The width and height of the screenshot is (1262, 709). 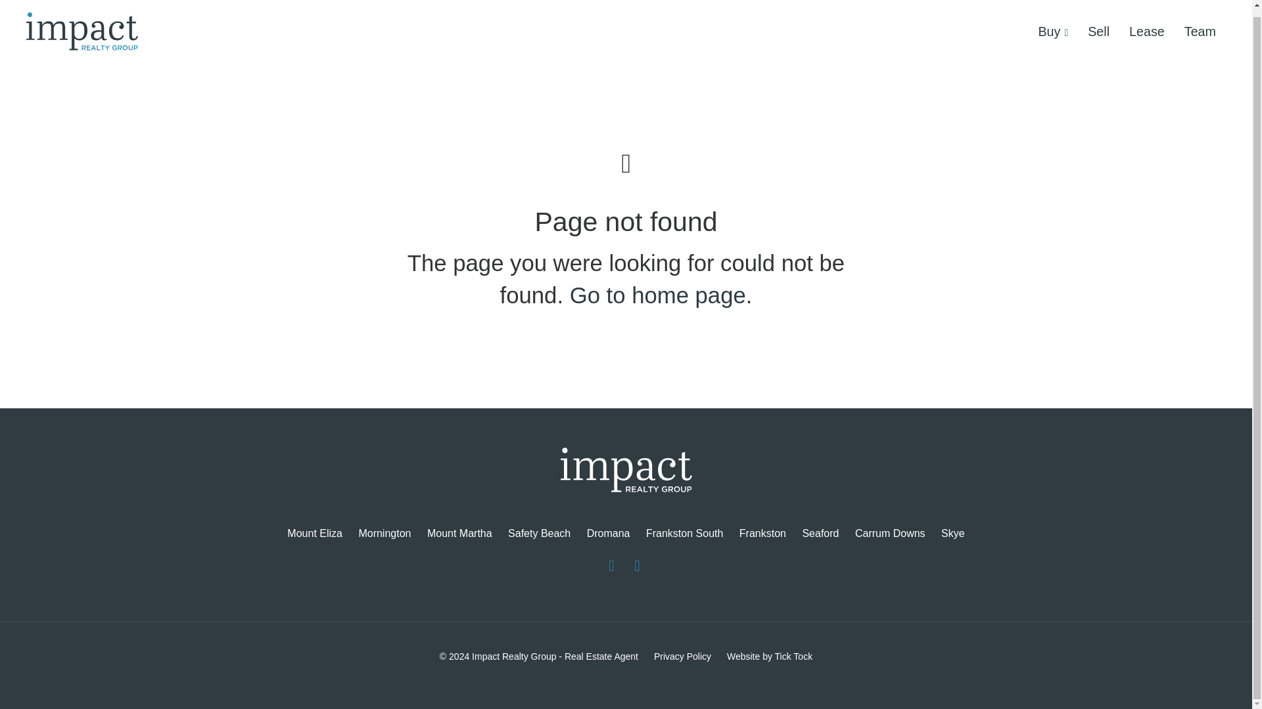 What do you see at coordinates (637, 565) in the screenshot?
I see `Follow Impact Realty Group - Real Estate Agent on Instagram` at bounding box center [637, 565].